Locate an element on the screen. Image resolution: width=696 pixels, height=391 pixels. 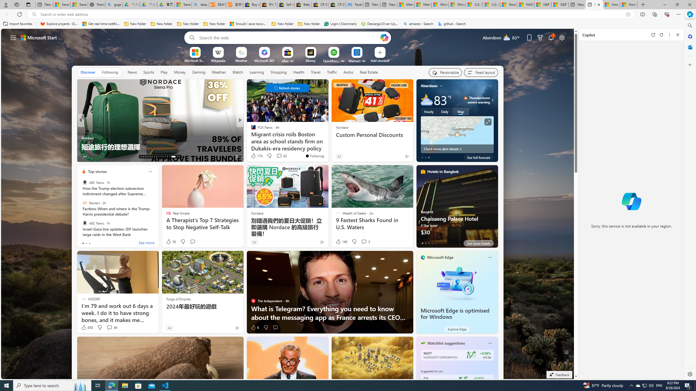
146 Like is located at coordinates (341, 242).